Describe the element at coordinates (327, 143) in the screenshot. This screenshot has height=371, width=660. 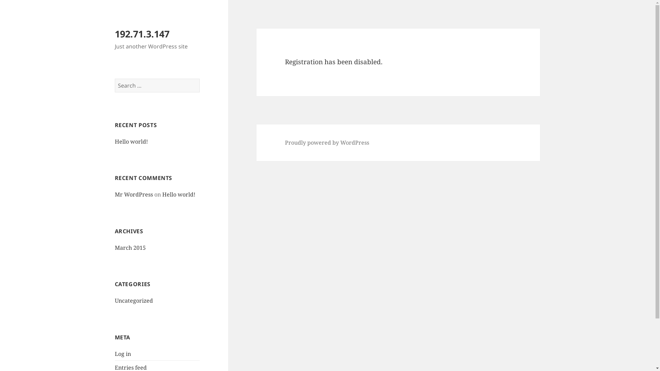
I see `Proudly powered by WordPress` at that location.